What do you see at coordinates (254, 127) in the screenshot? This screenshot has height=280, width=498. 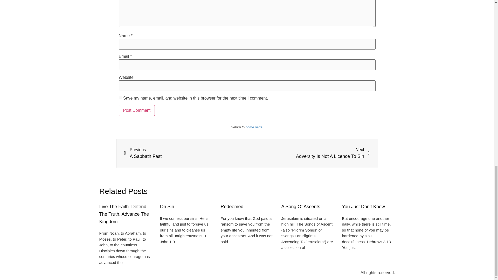 I see `home page` at bounding box center [254, 127].